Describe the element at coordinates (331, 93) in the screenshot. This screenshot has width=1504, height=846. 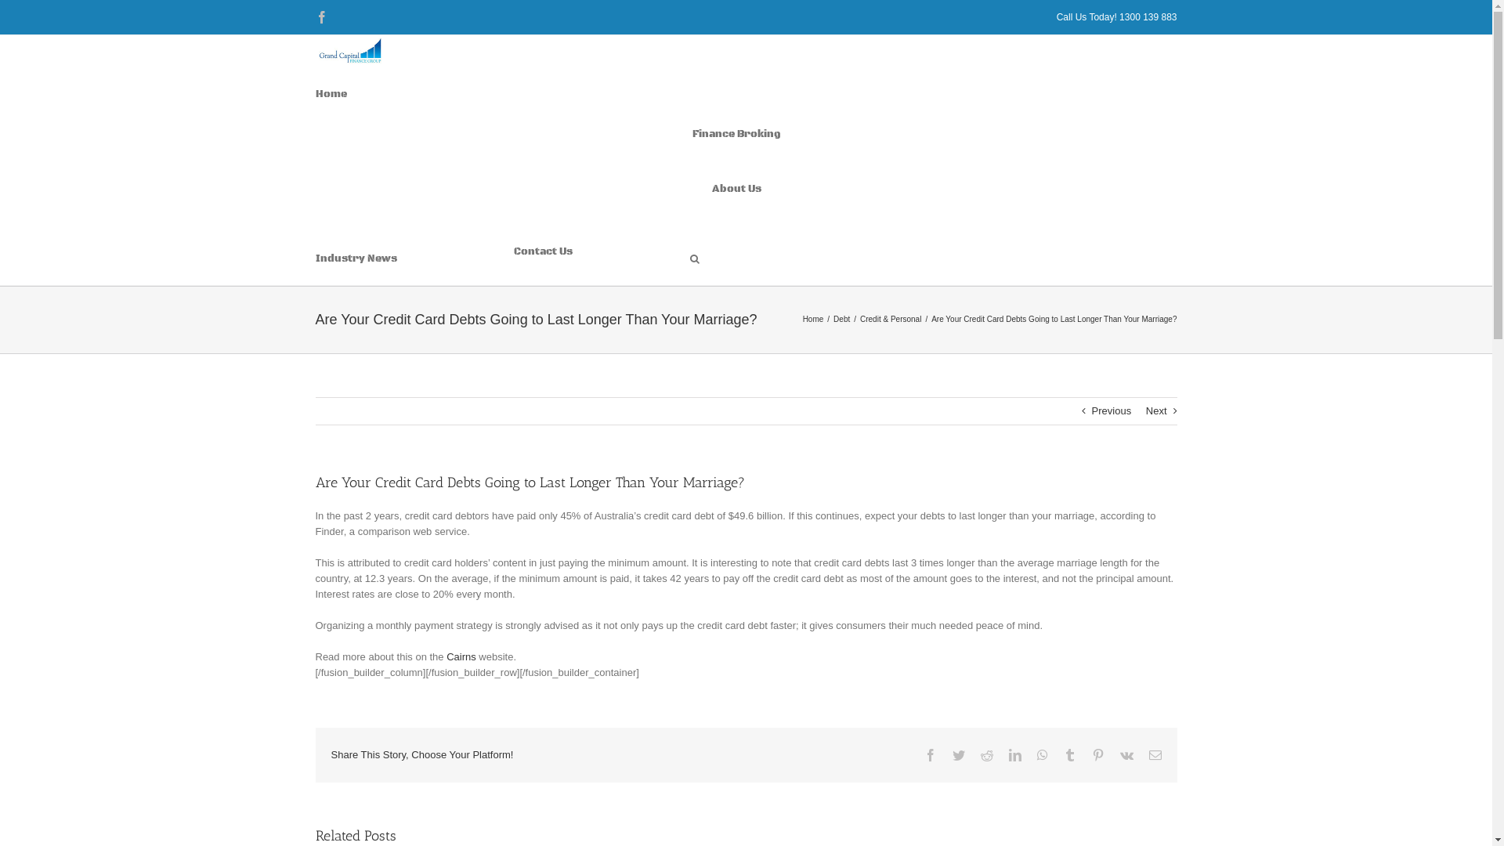
I see `Home` at that location.